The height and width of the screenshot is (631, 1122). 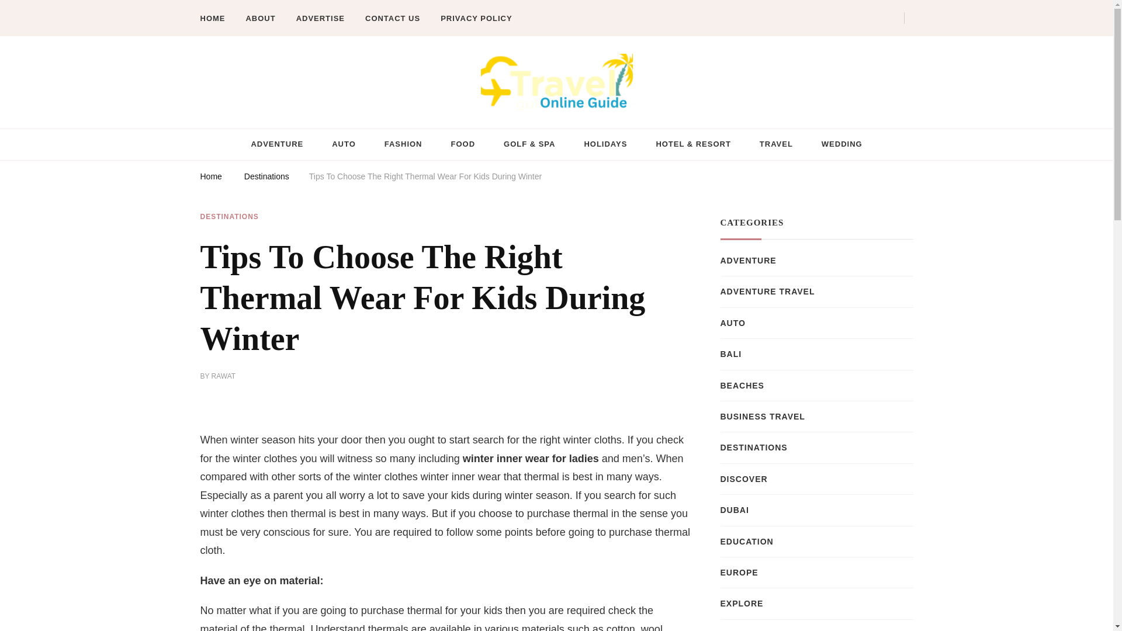 I want to click on Travels Onlines, so click(x=258, y=122).